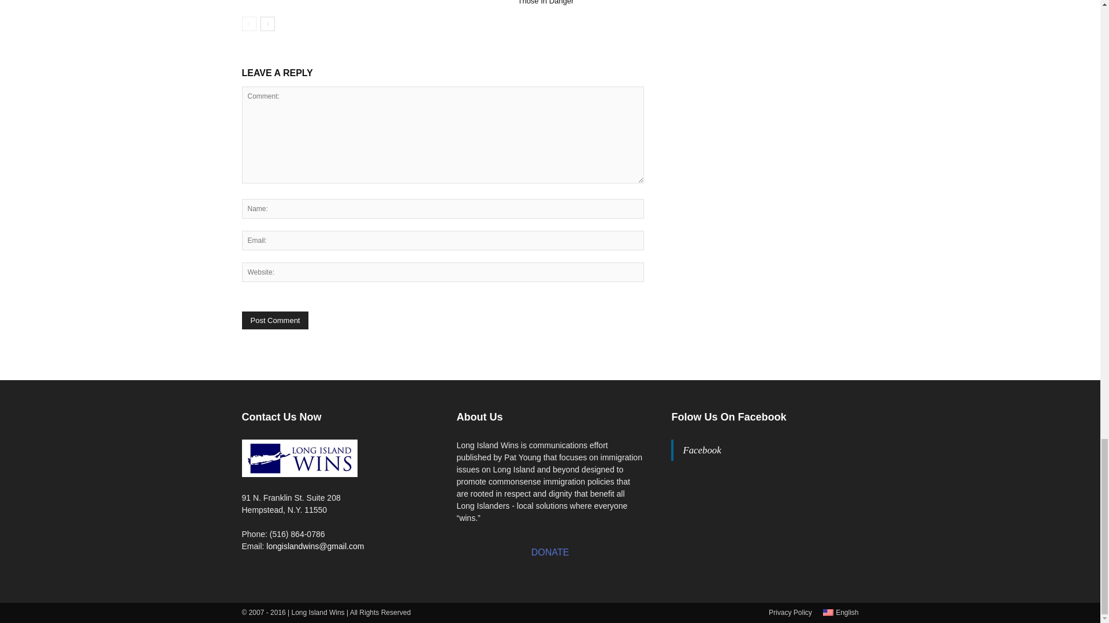 The height and width of the screenshot is (623, 1109). I want to click on Post Comment, so click(275, 321).